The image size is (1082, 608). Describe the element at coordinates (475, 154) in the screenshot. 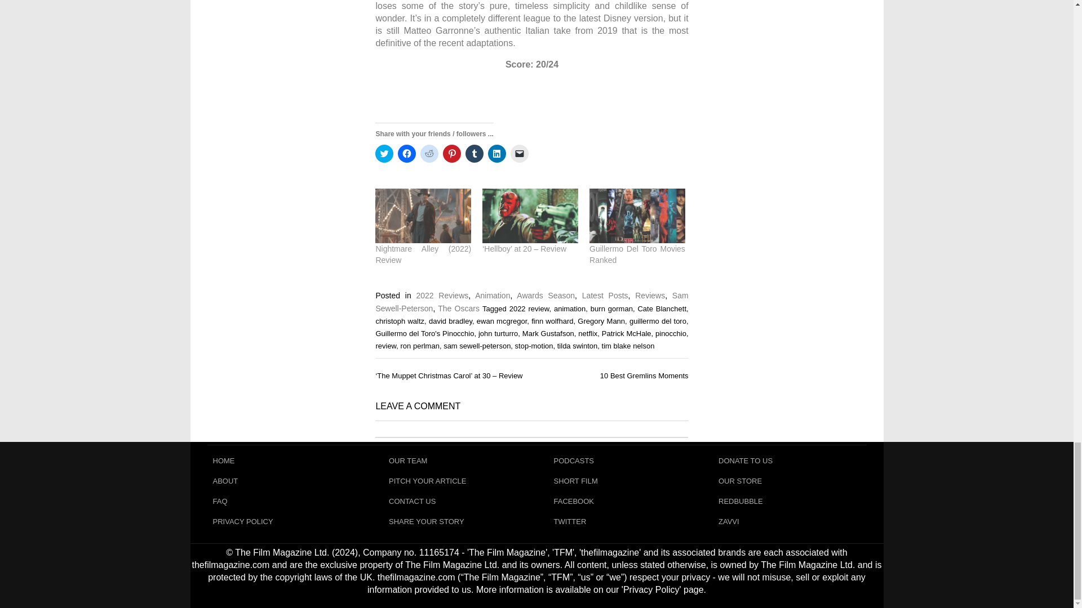

I see `Click to share on Tumblr` at that location.